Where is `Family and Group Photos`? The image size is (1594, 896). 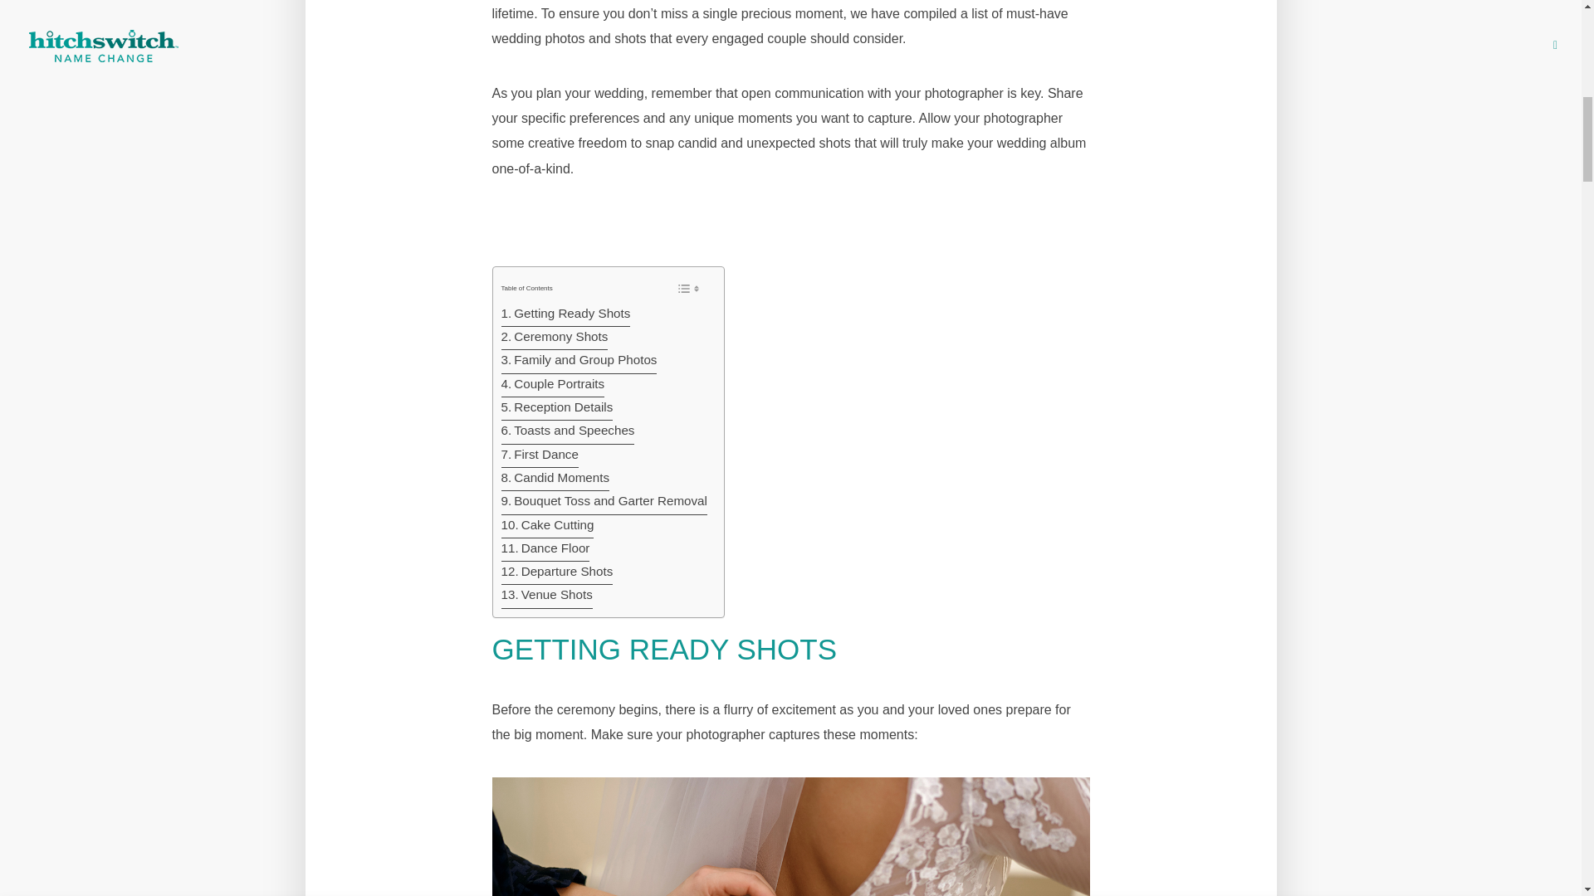
Family and Group Photos is located at coordinates (579, 362).